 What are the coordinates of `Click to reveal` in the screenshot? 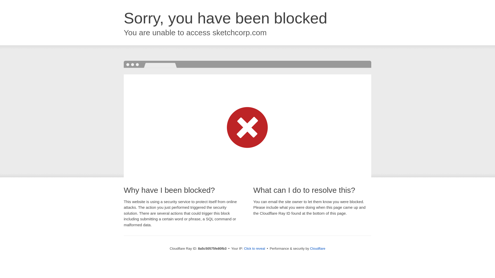 It's located at (254, 249).